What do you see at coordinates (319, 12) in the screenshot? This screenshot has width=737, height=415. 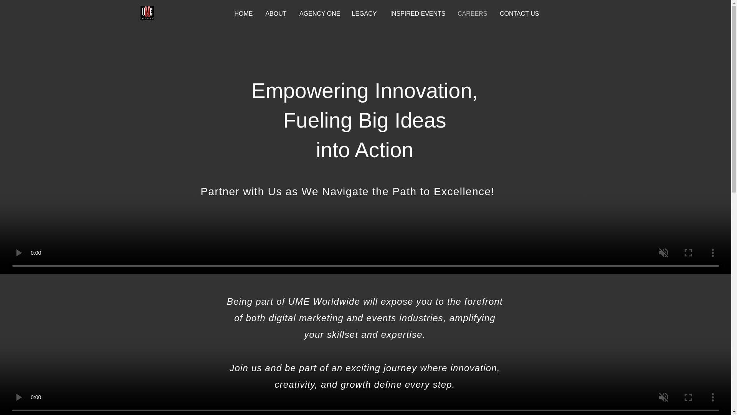 I see `AGENCY ONE` at bounding box center [319, 12].